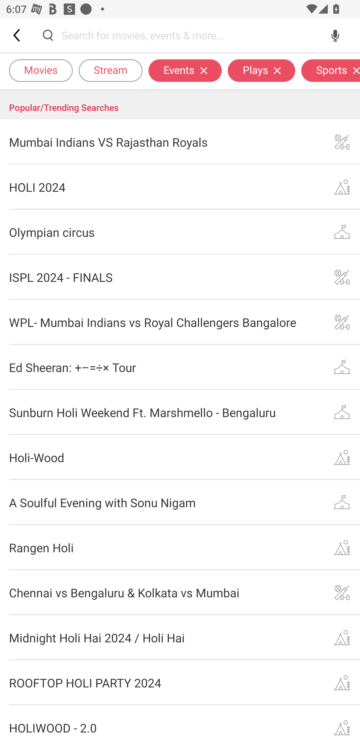 This screenshot has width=360, height=741. Describe the element at coordinates (180, 322) in the screenshot. I see `WPL- Mumbai Indians vs Royal Challengers Bangalore` at that location.